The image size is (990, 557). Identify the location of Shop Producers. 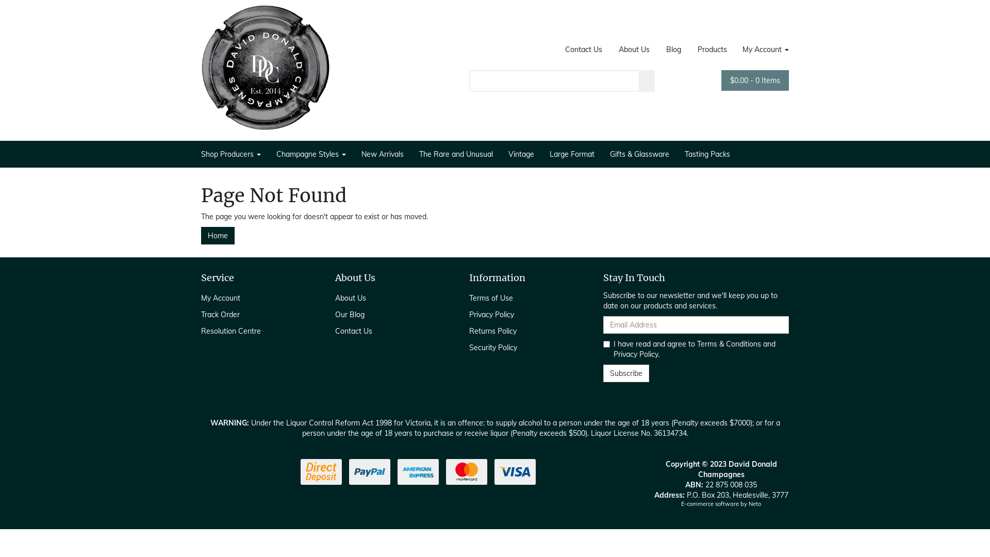
(235, 154).